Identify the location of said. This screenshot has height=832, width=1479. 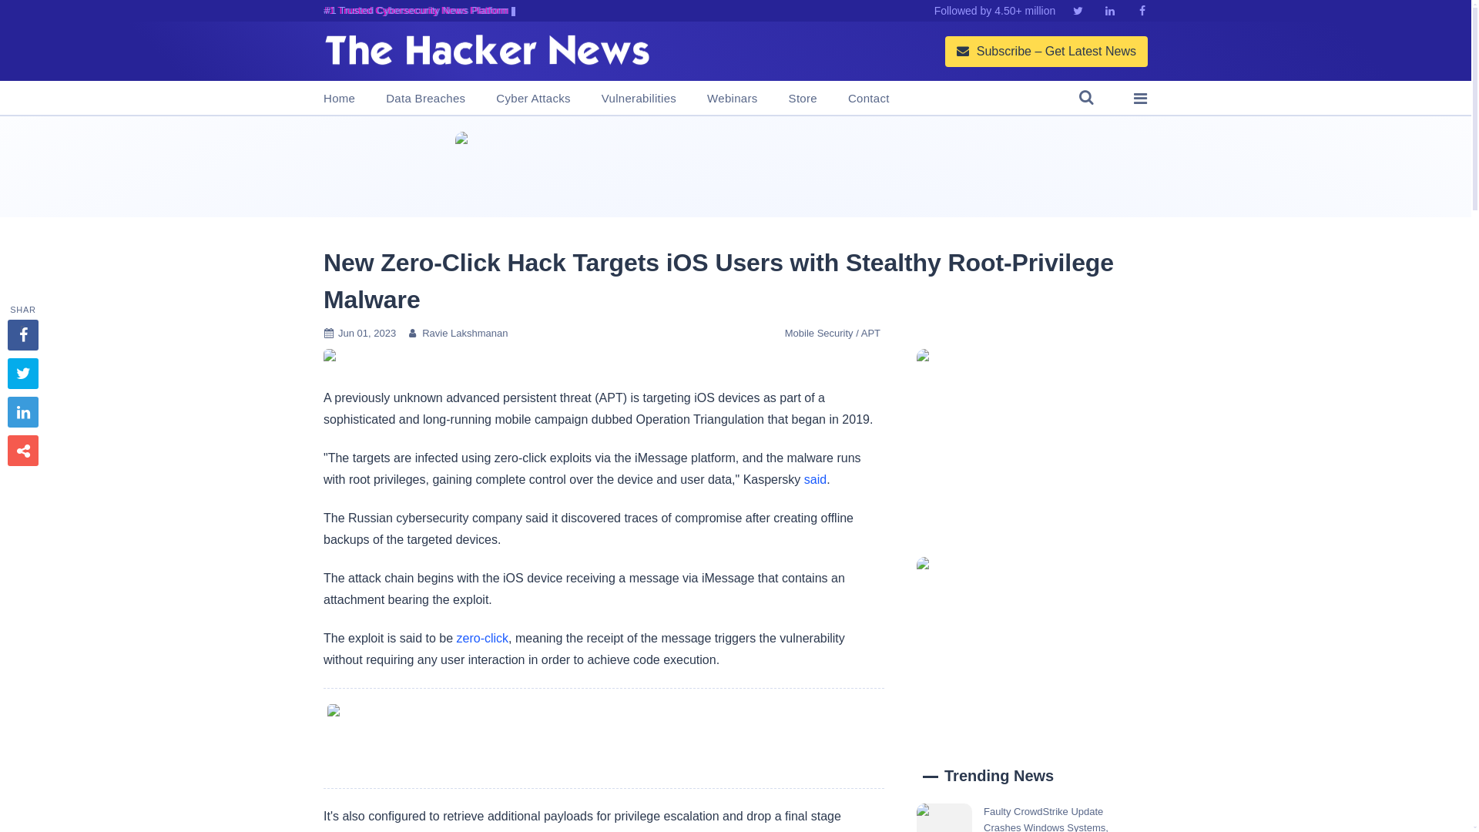
(815, 479).